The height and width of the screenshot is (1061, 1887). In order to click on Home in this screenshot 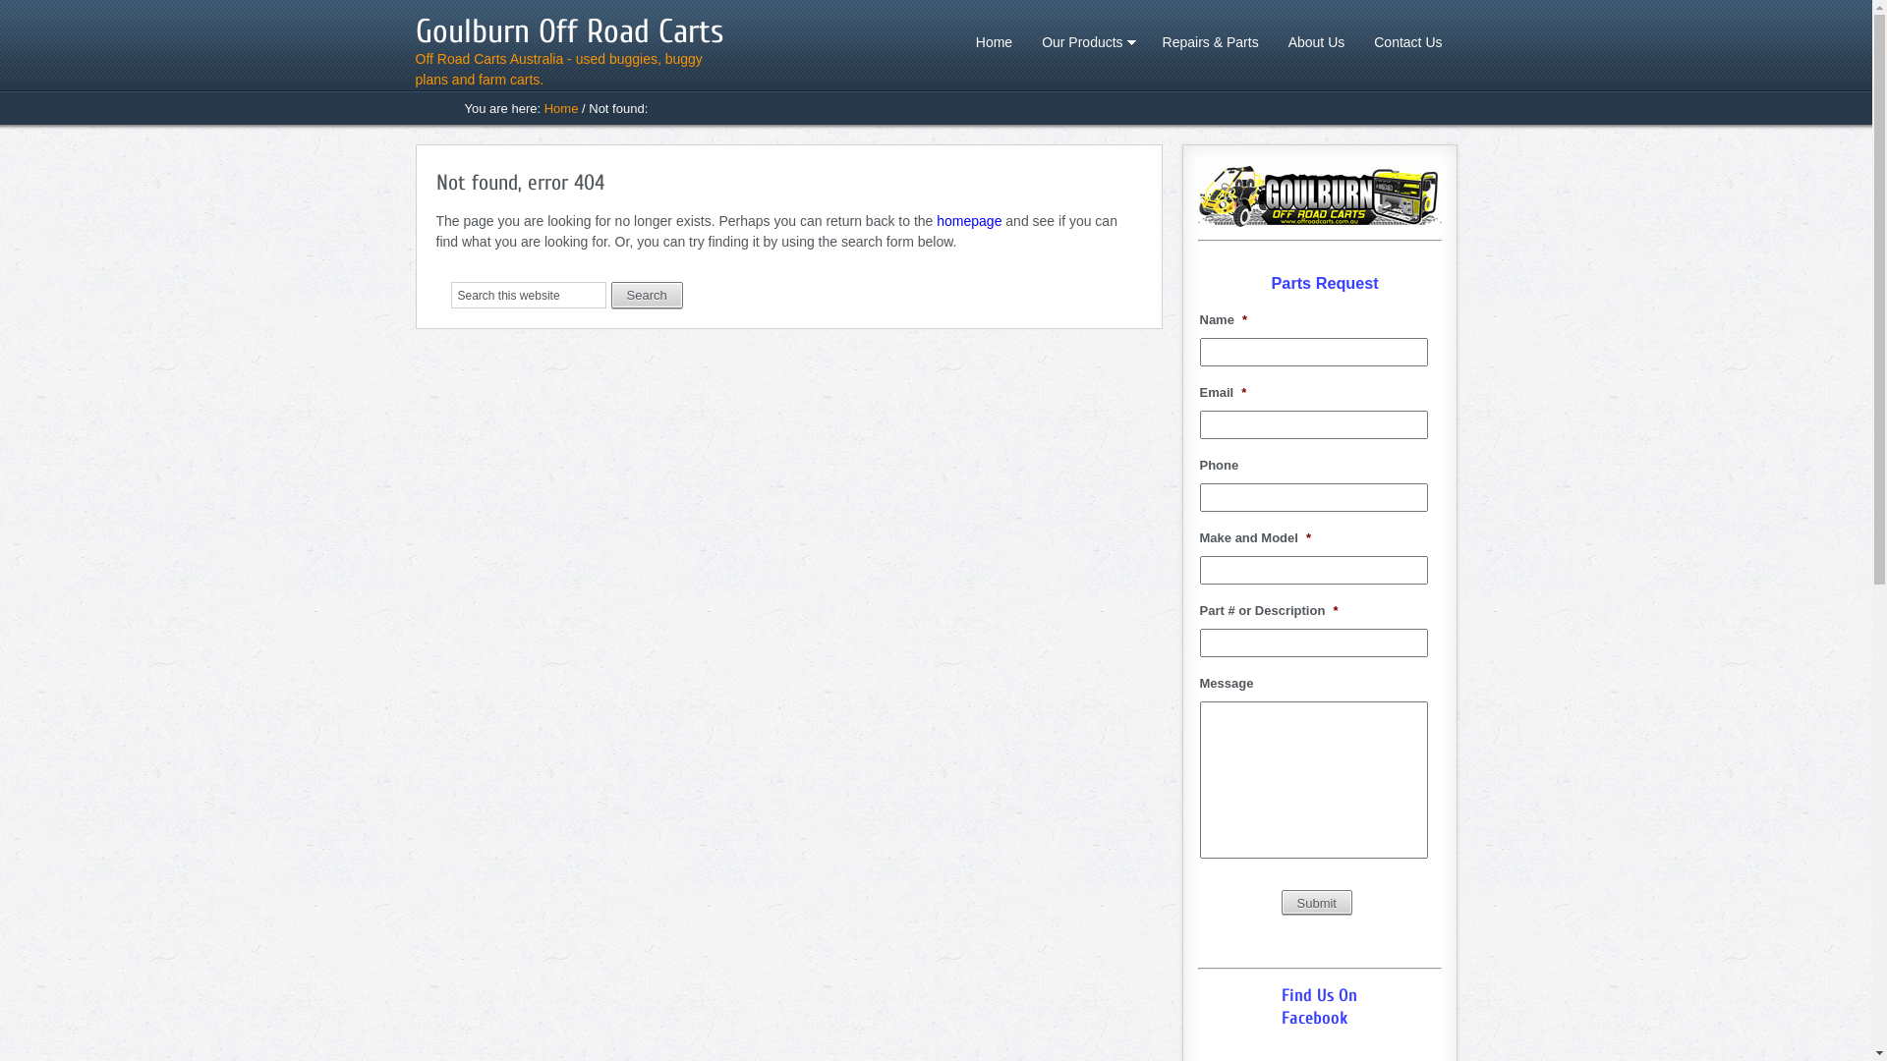, I will do `click(562, 108)`.